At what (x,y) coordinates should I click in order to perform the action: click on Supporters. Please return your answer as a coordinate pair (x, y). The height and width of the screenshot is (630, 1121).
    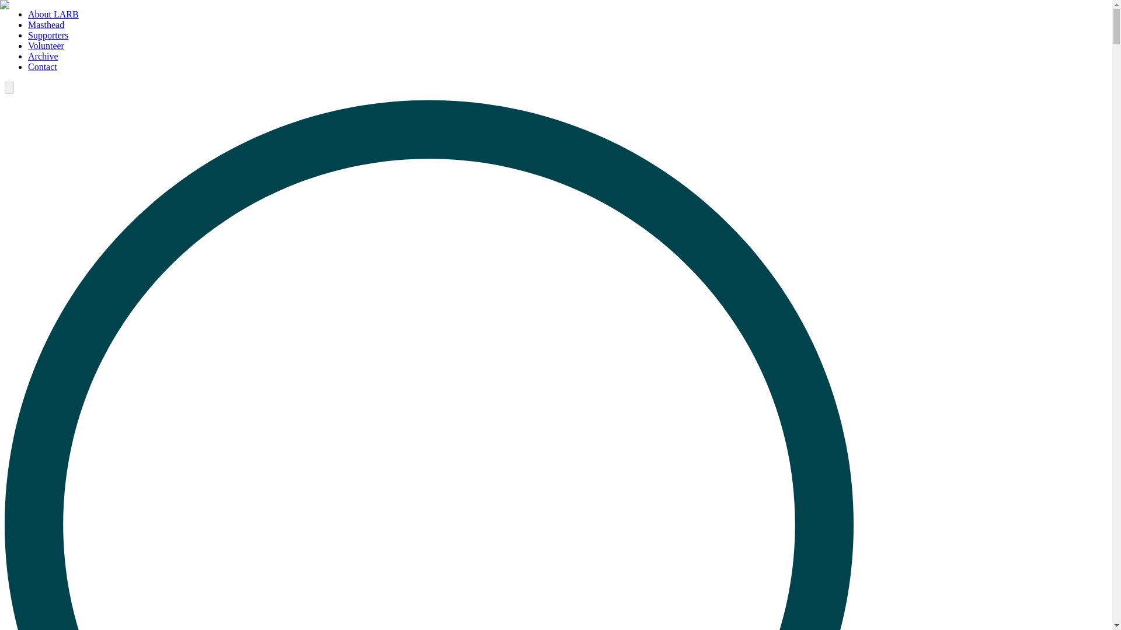
    Looking at the image, I should click on (48, 35).